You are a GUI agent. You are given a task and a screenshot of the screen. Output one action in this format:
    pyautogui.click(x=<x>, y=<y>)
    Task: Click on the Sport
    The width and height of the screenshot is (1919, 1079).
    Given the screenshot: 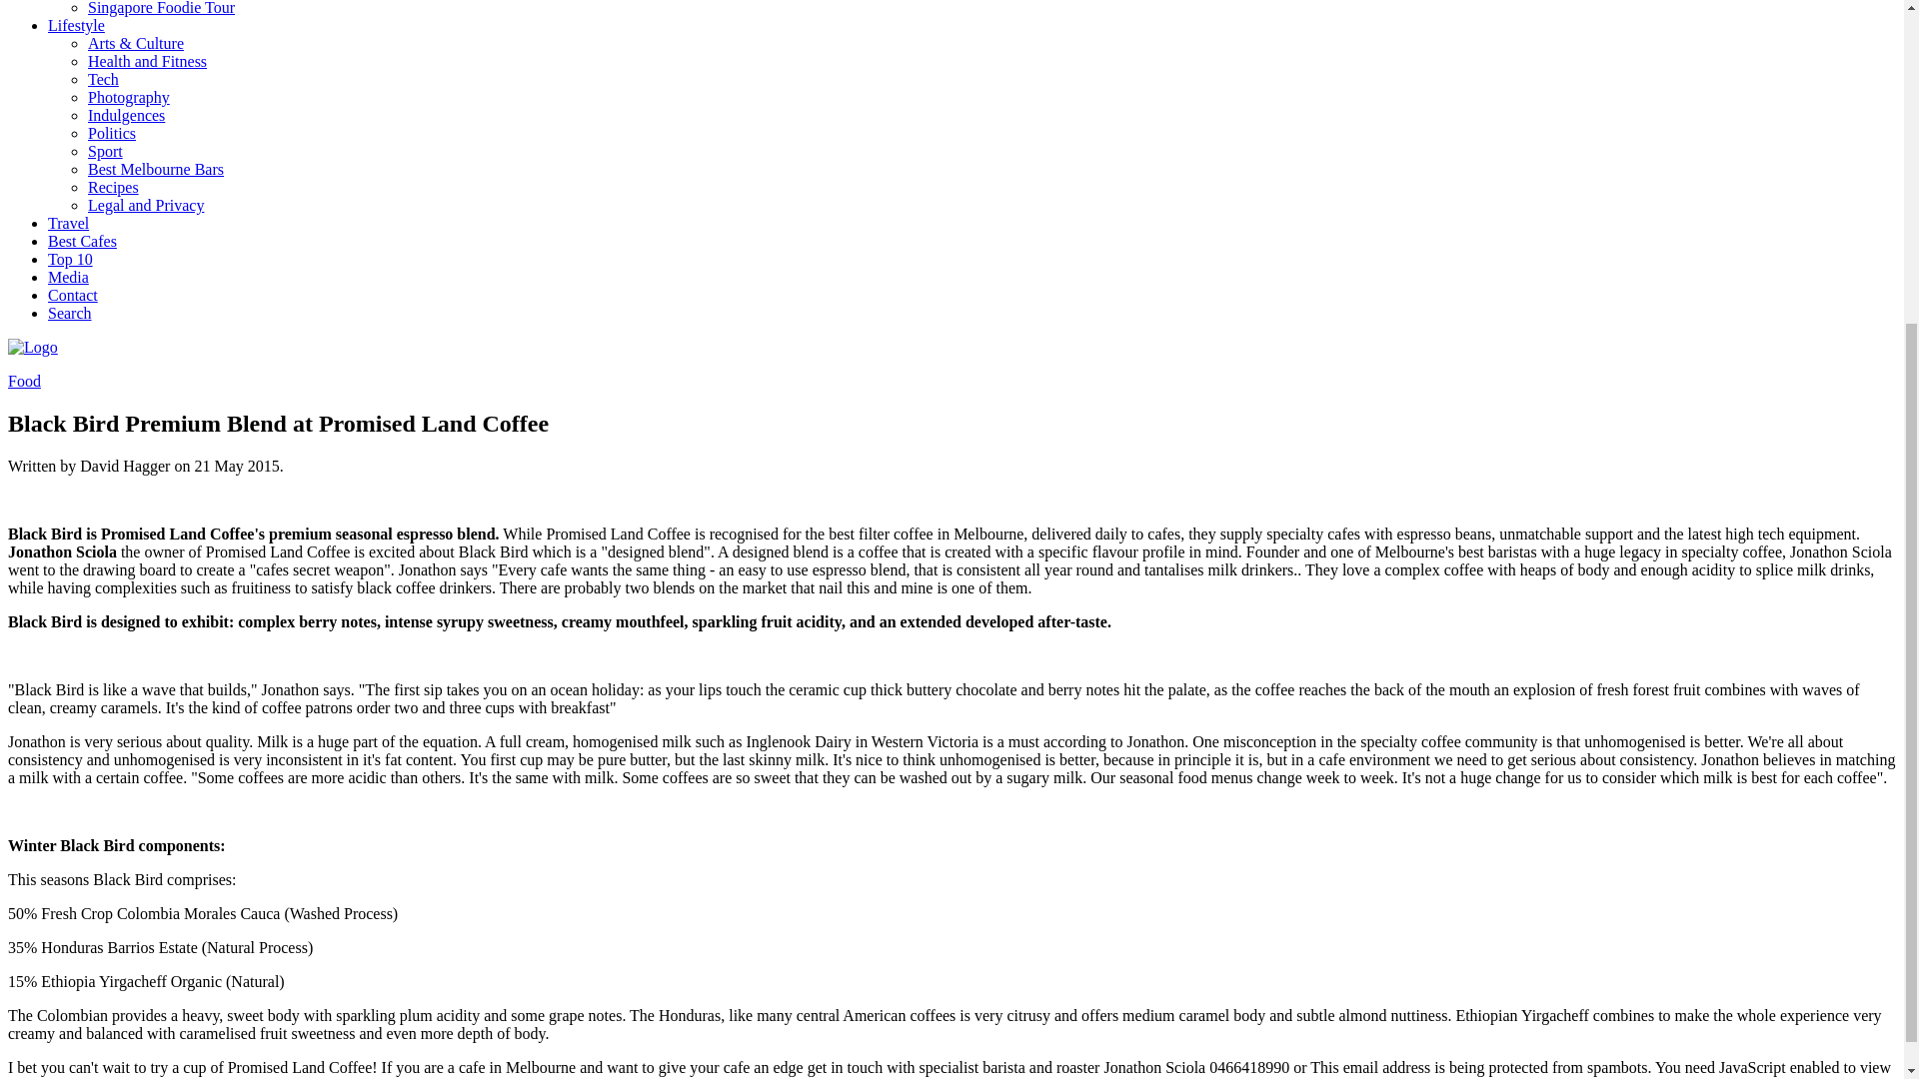 What is the action you would take?
    pyautogui.click(x=105, y=150)
    